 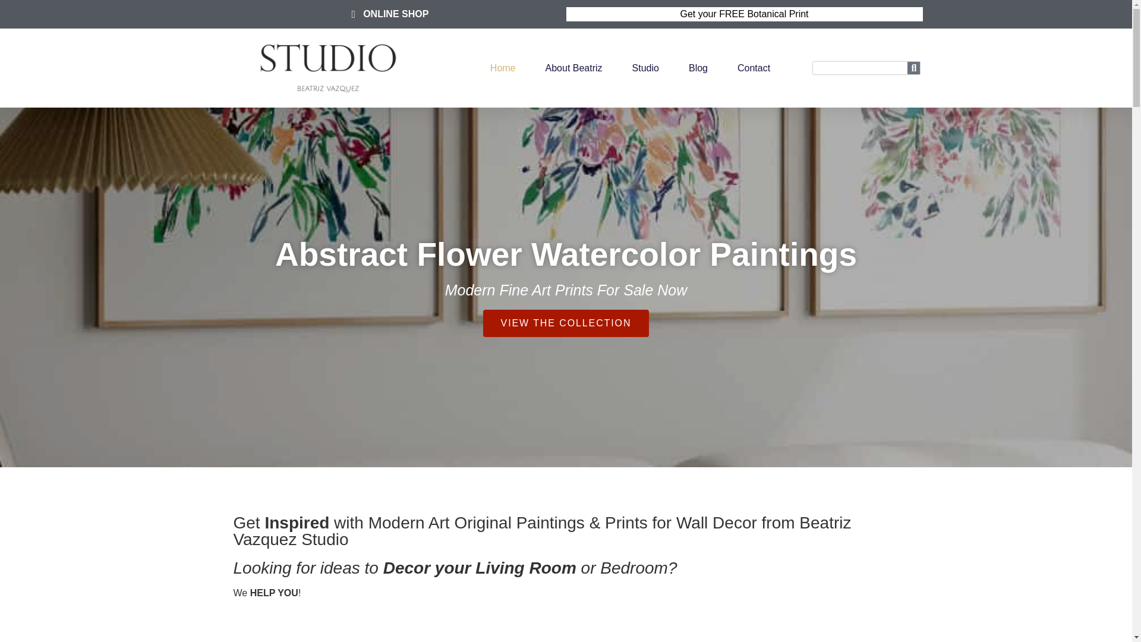 What do you see at coordinates (645, 68) in the screenshot?
I see `Studio` at bounding box center [645, 68].